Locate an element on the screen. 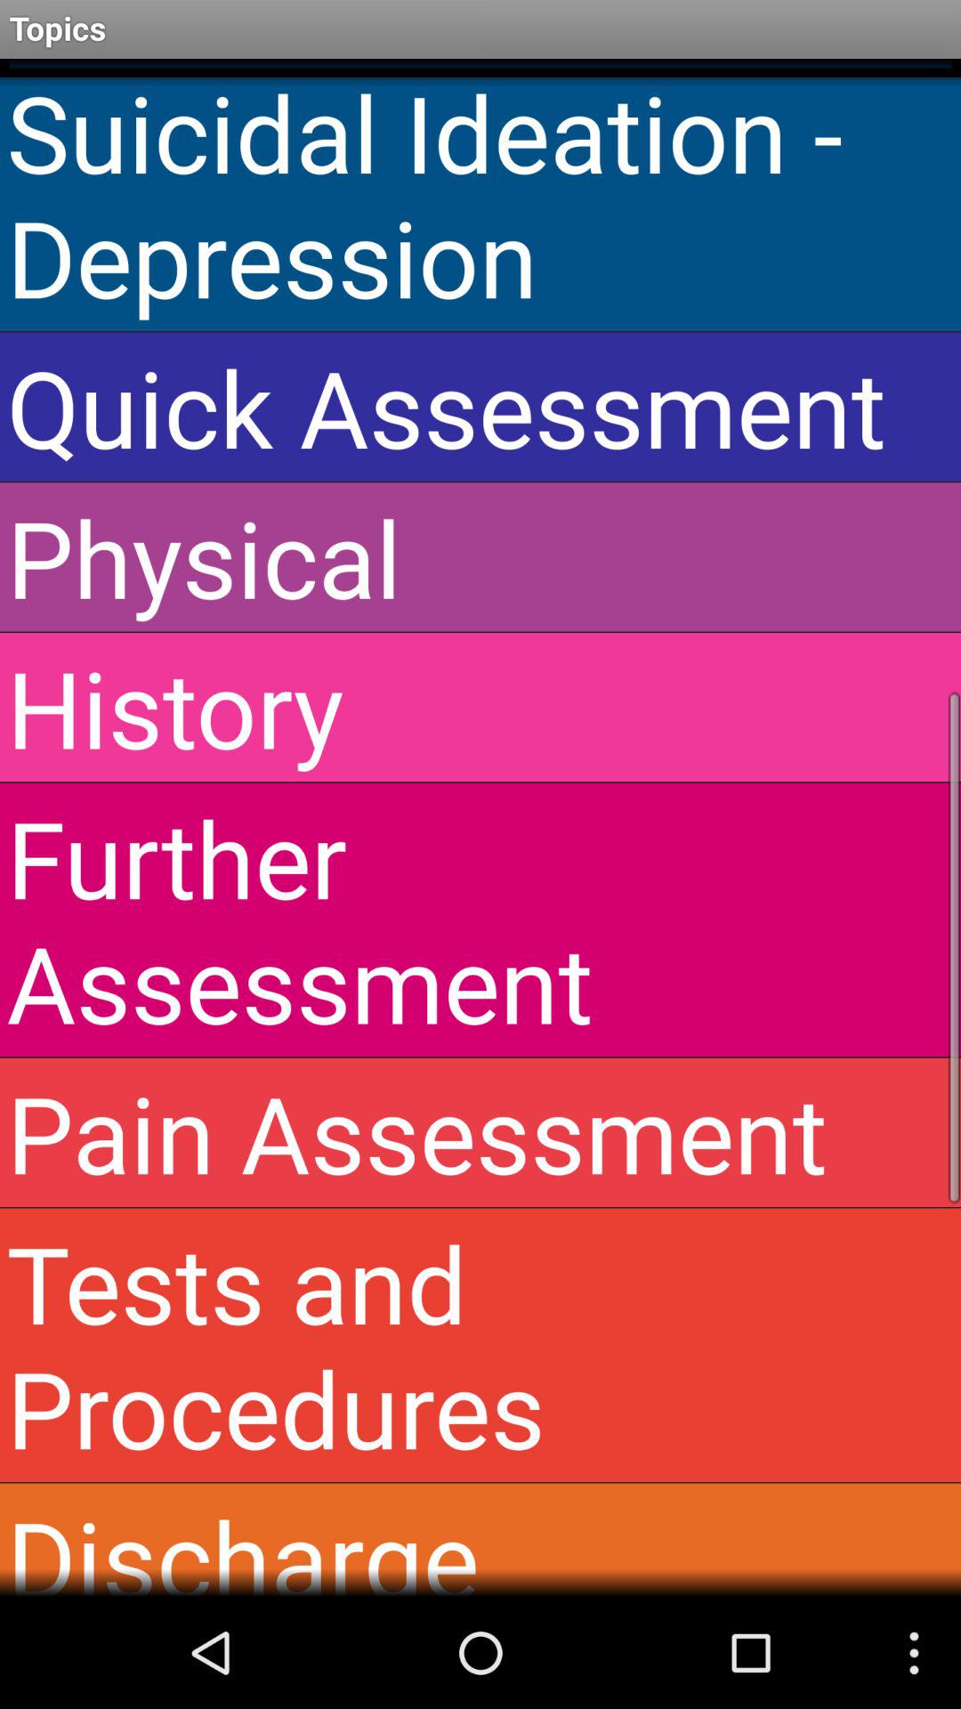 This screenshot has width=961, height=1709. press app below the tests and procedures icon is located at coordinates (480, 1540).